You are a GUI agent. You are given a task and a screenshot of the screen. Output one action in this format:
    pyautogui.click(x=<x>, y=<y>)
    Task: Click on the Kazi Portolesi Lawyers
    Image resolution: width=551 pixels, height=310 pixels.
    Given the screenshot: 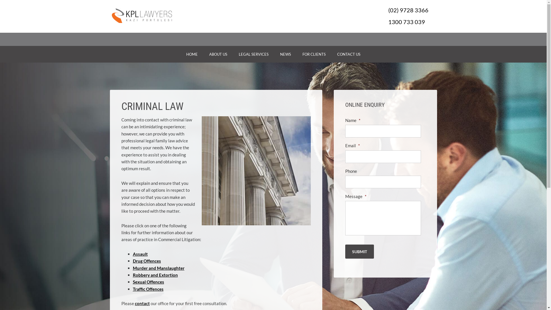 What is the action you would take?
    pyautogui.click(x=167, y=14)
    